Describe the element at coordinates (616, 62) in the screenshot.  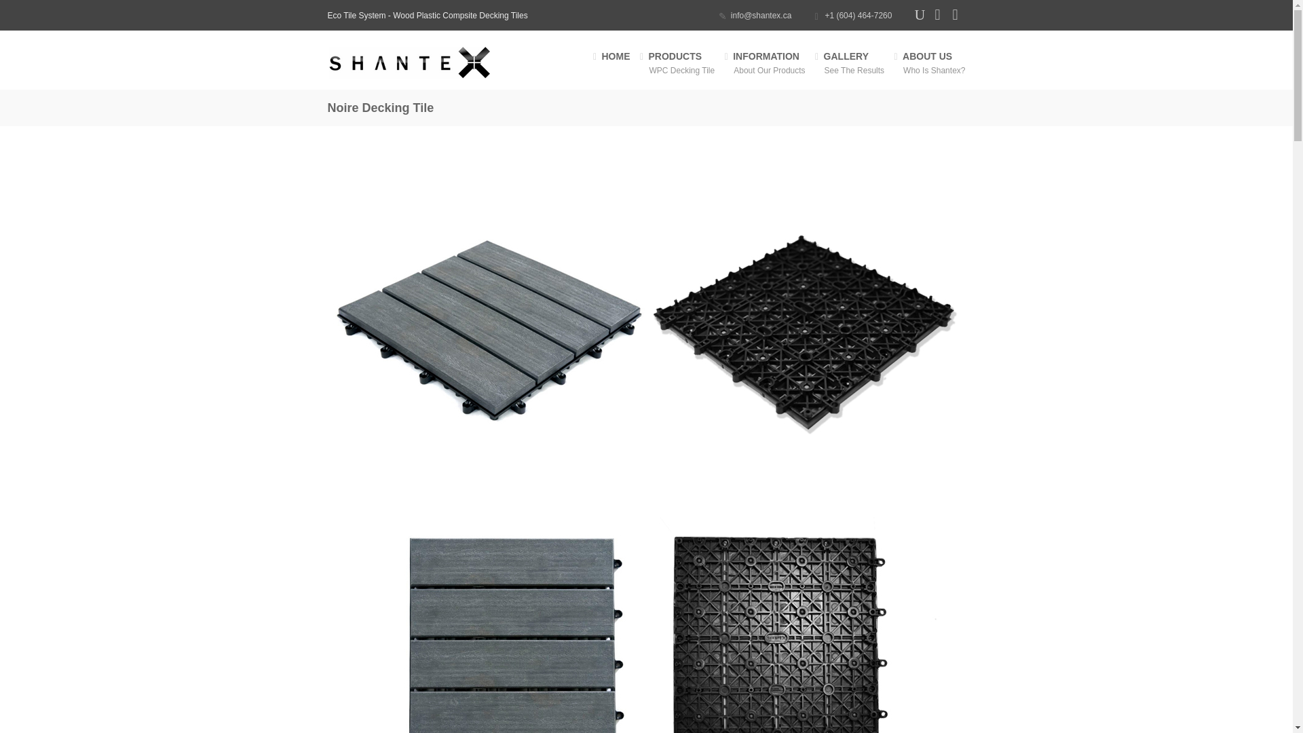
I see `HOME` at that location.